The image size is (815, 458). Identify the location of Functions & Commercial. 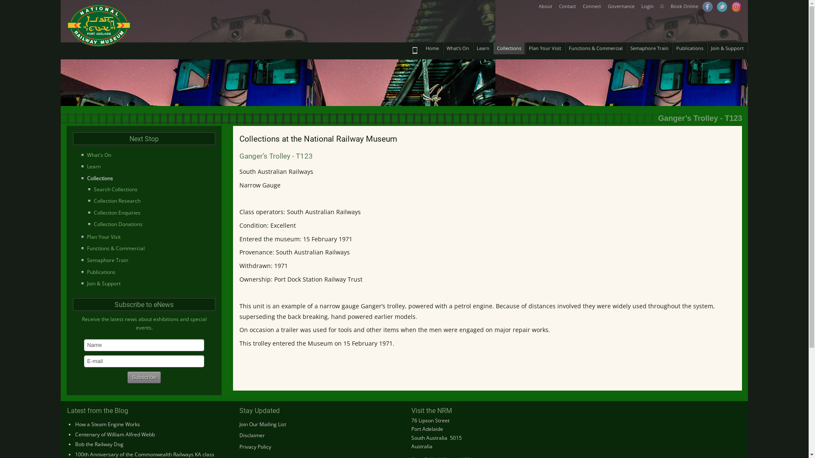
(596, 48).